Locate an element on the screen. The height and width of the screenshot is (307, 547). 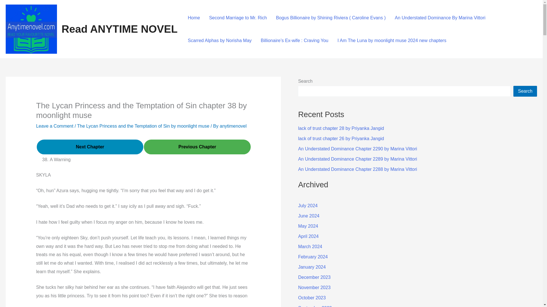
View all posts by anytimenovel is located at coordinates (233, 126).